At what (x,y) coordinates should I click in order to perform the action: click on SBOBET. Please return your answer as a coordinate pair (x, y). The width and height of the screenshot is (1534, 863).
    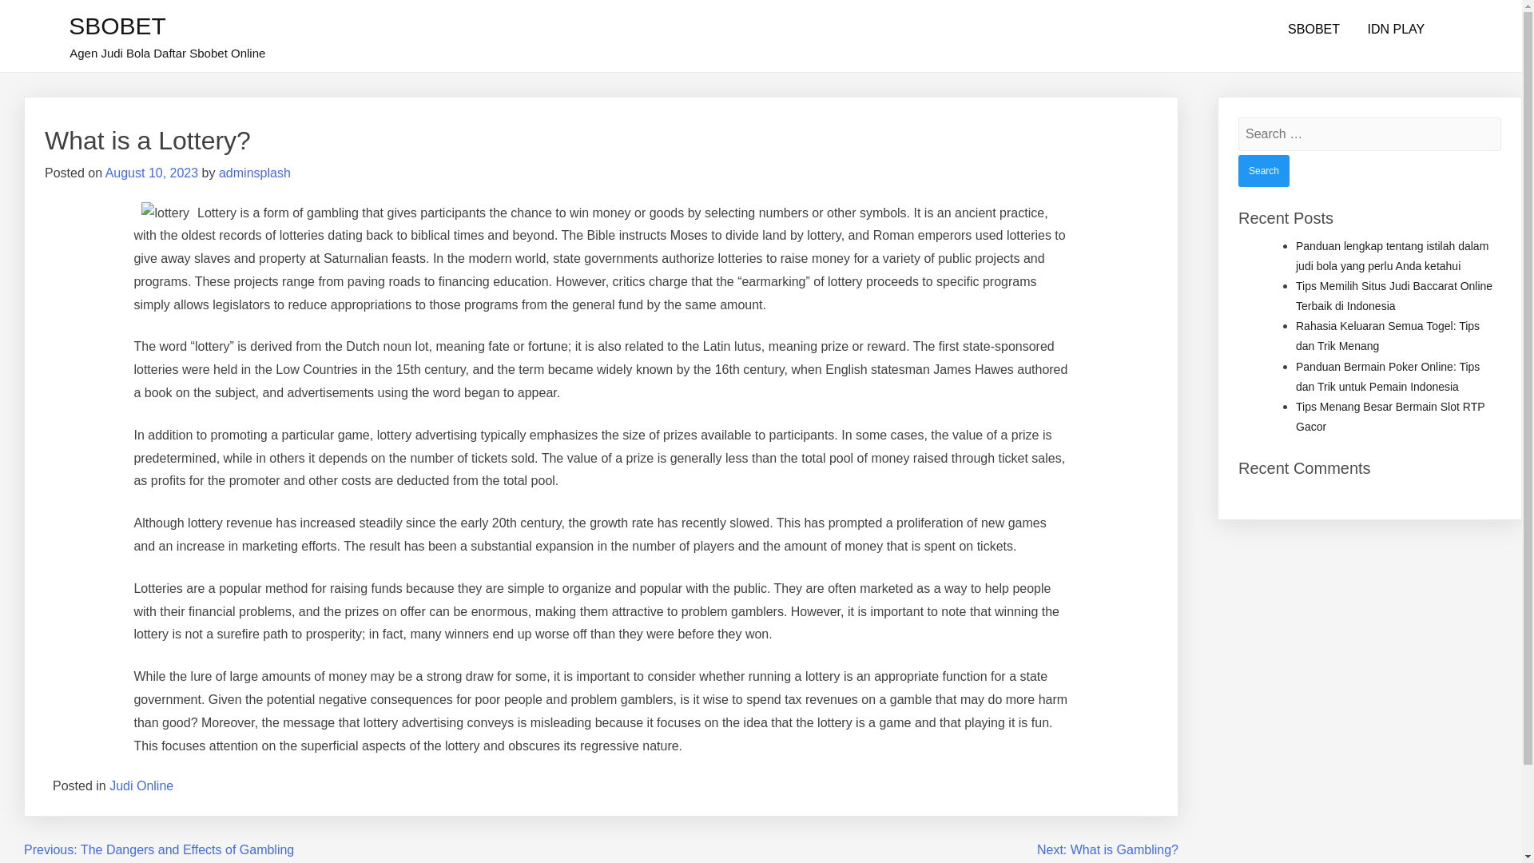
    Looking at the image, I should click on (1313, 30).